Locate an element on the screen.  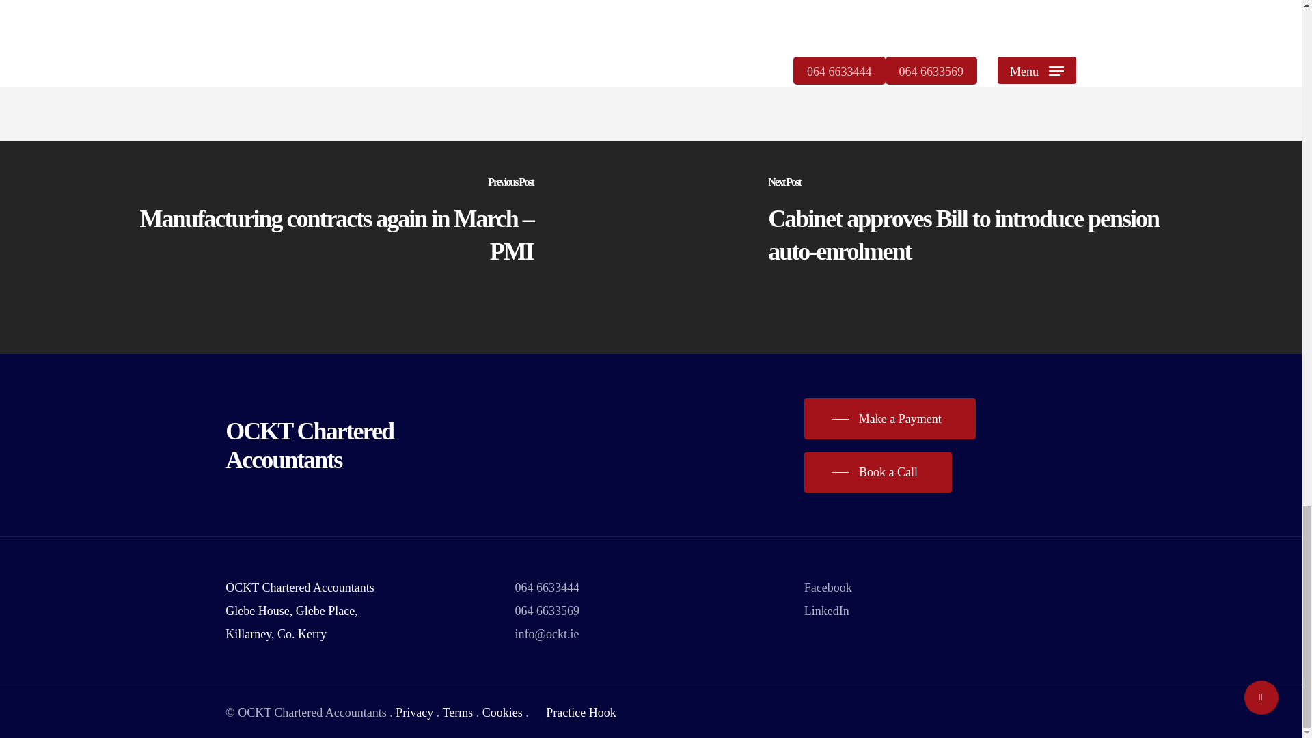
Cookies is located at coordinates (502, 712).